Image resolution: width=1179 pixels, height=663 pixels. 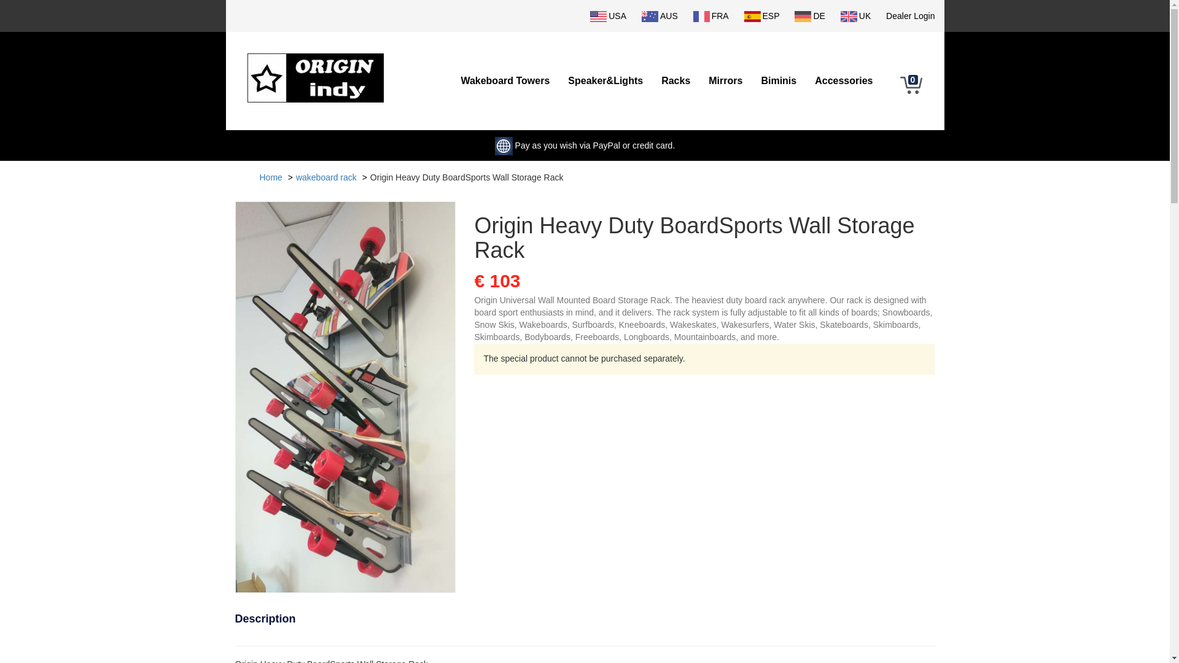 I want to click on Origin Wakeboard Towers ESP, so click(x=764, y=16).